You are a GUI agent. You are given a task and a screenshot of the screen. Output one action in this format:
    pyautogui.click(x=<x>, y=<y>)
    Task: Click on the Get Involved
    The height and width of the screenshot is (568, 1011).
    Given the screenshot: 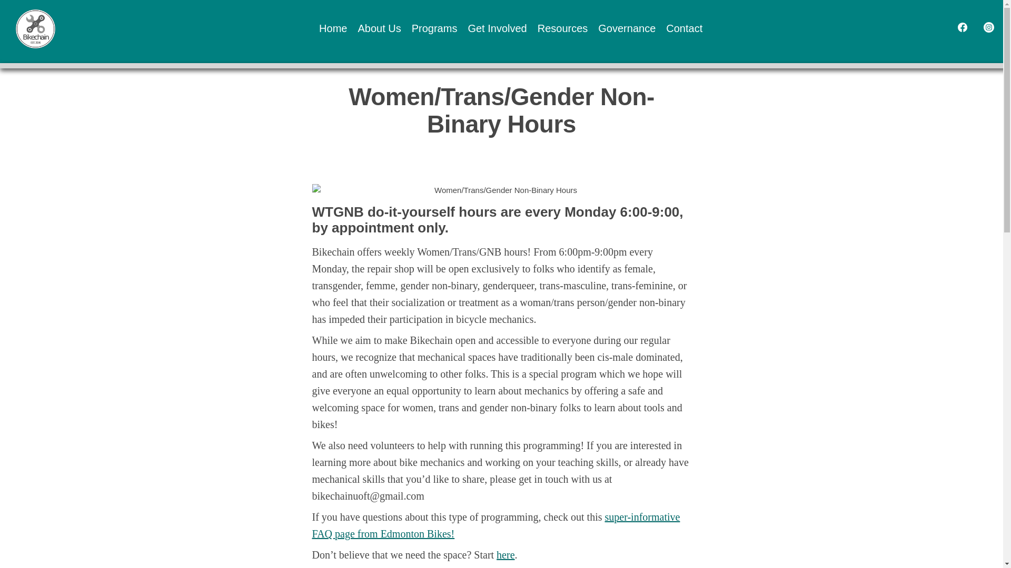 What is the action you would take?
    pyautogui.click(x=497, y=29)
    